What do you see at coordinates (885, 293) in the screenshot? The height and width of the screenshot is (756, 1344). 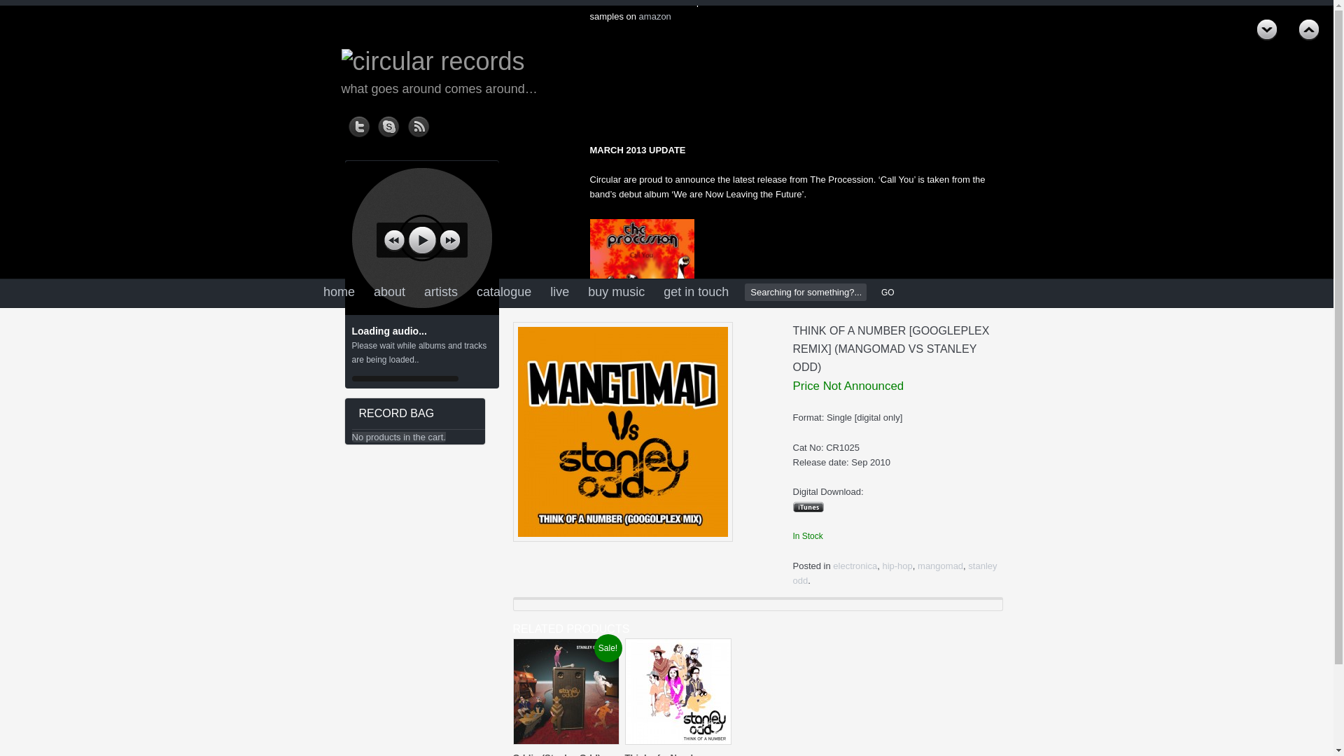 I see `GO` at bounding box center [885, 293].